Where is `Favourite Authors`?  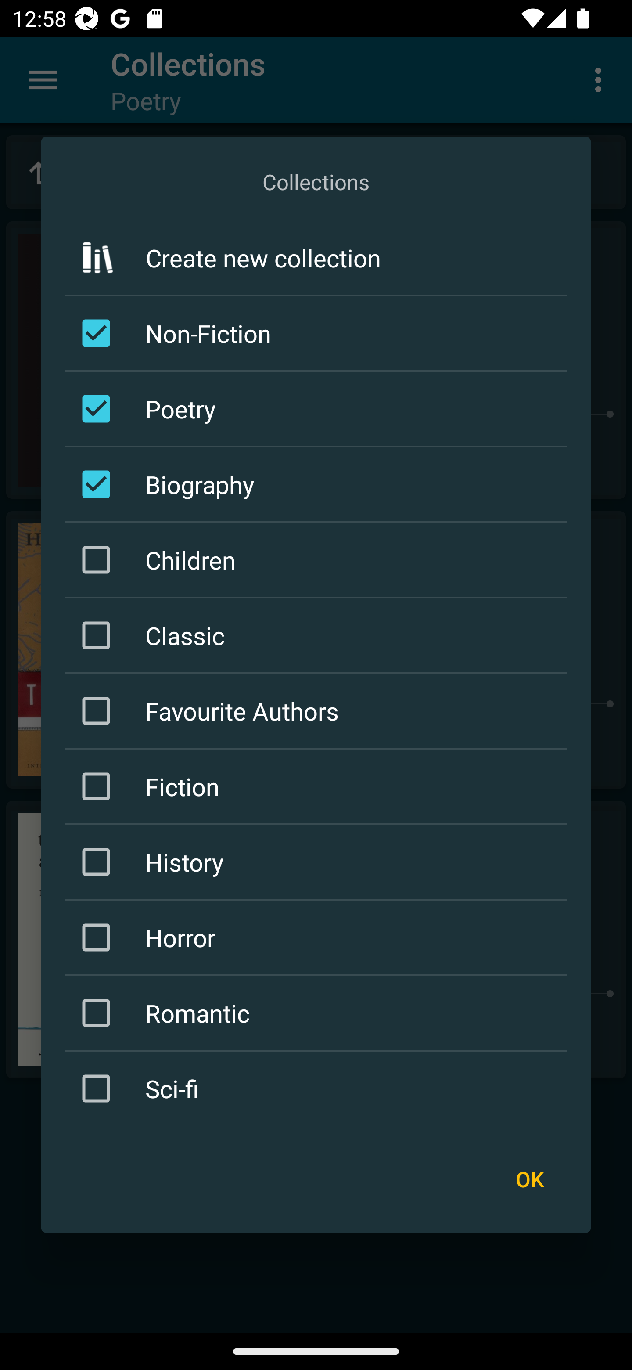 Favourite Authors is located at coordinates (319, 711).